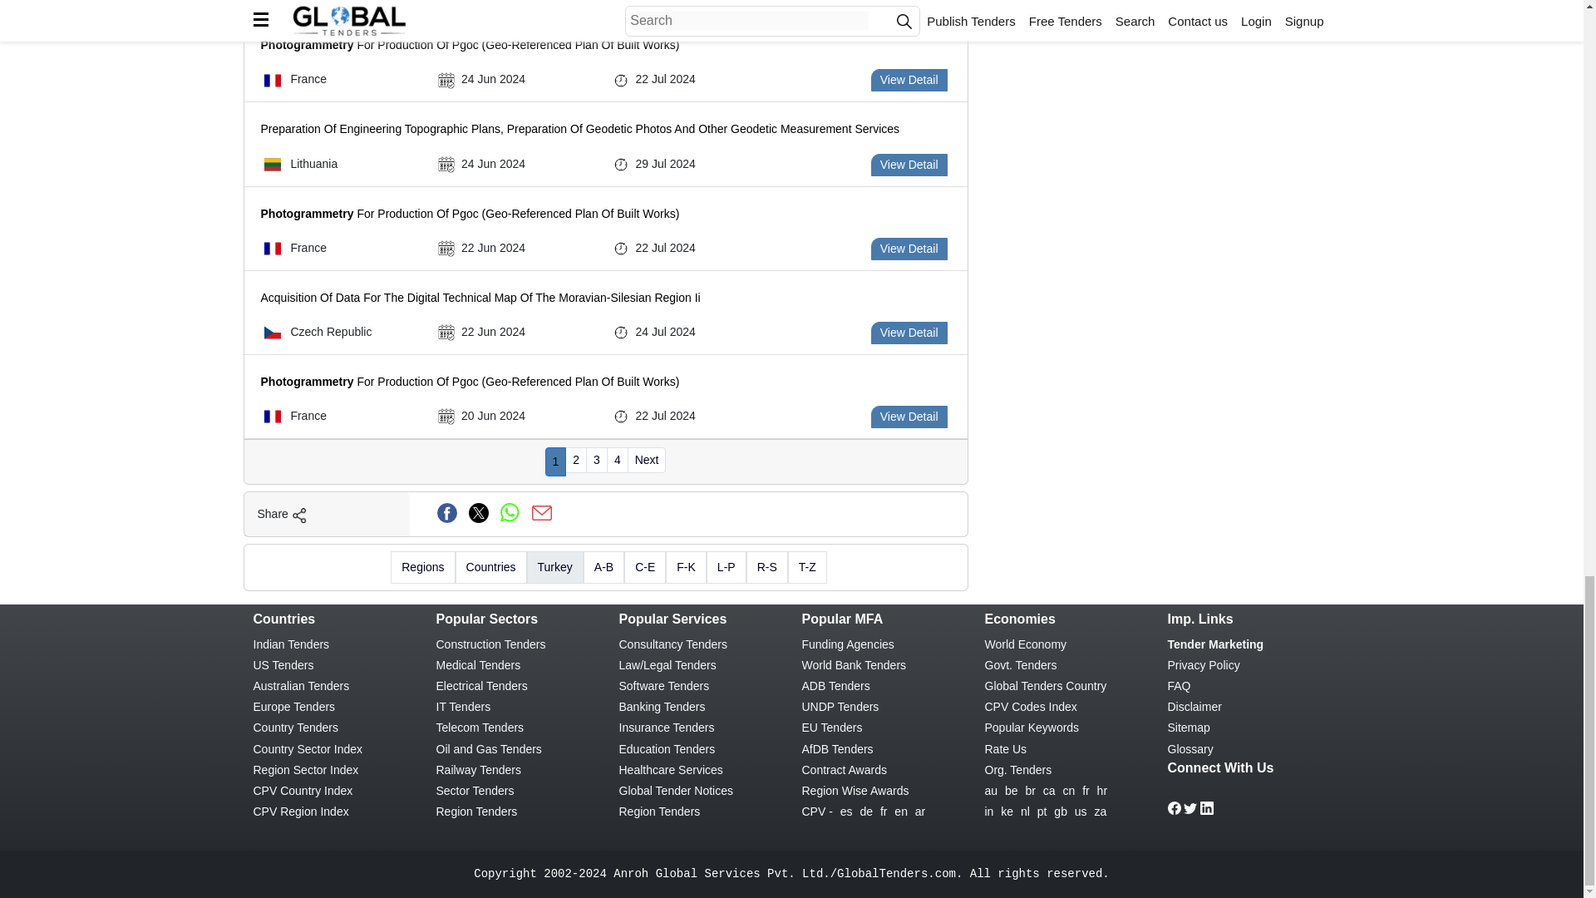 The height and width of the screenshot is (898, 1596). I want to click on View Detail, so click(909, 249).